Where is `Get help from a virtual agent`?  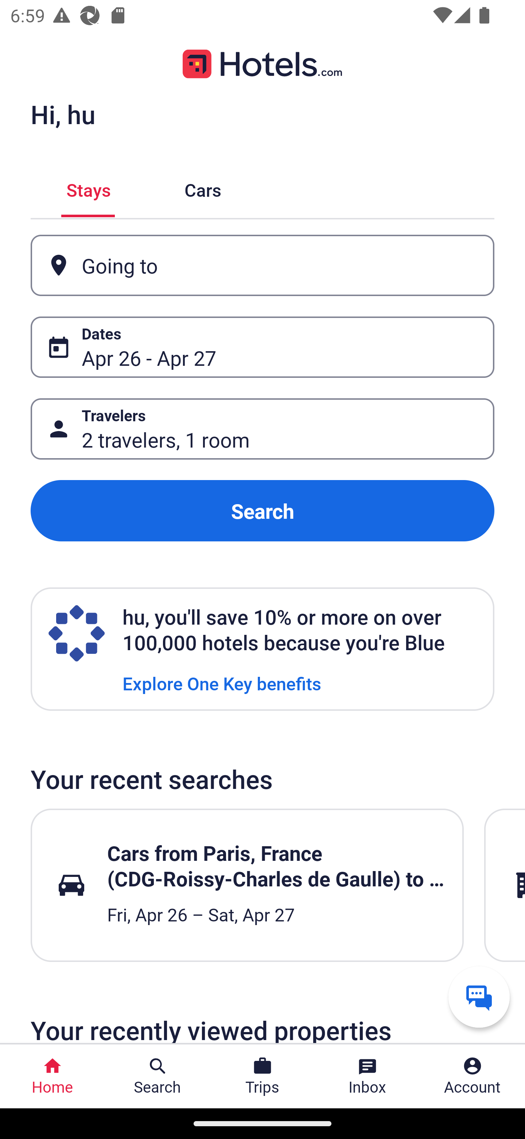
Get help from a virtual agent is located at coordinates (479, 997).